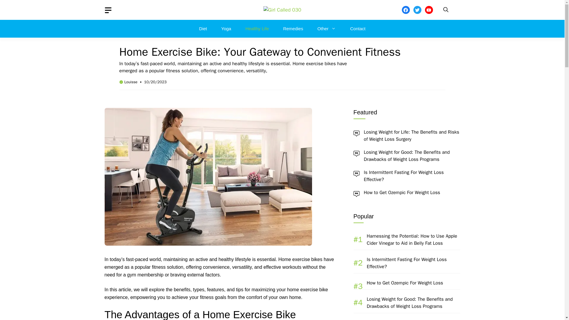 The image size is (569, 320). I want to click on Facebook, so click(405, 10).